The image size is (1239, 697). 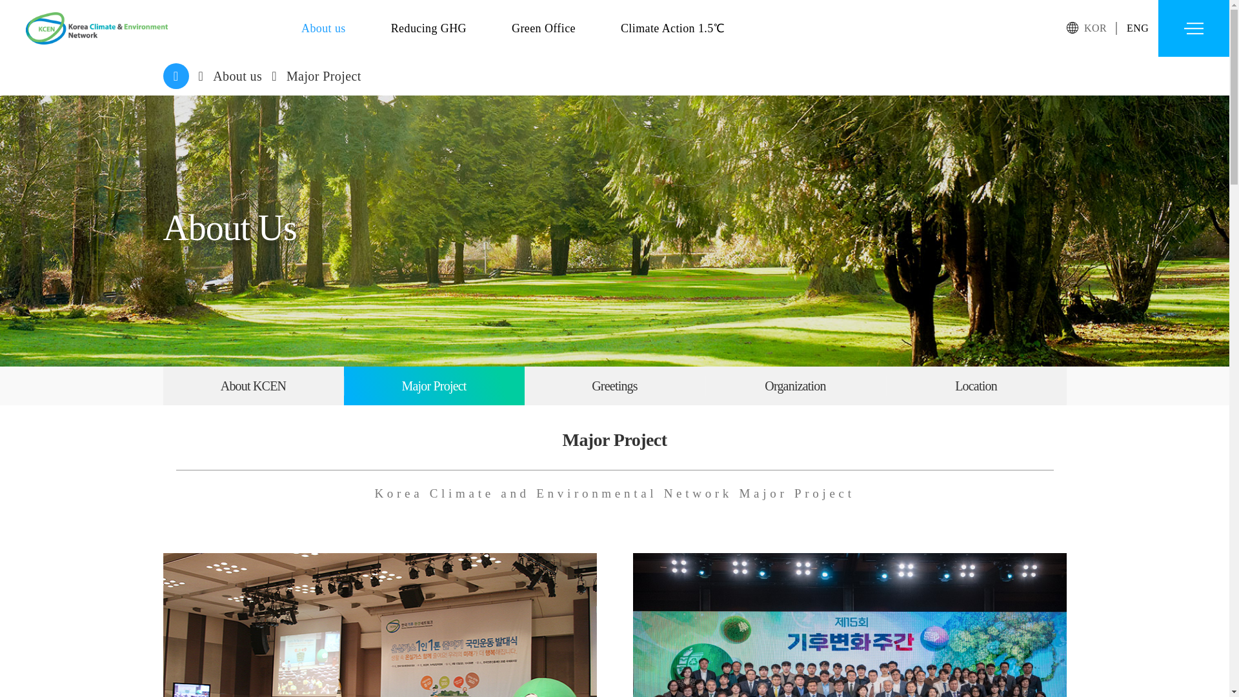 I want to click on Major Project, so click(x=324, y=76).